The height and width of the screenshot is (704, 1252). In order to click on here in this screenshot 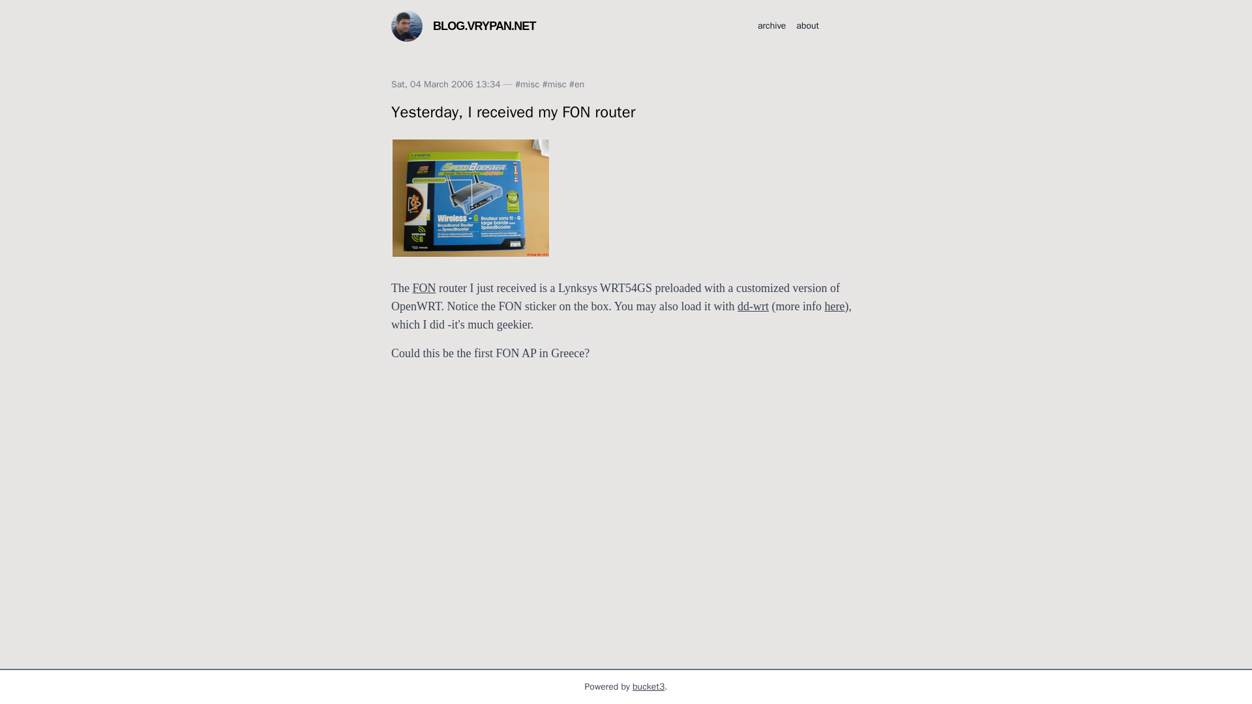, I will do `click(835, 306)`.